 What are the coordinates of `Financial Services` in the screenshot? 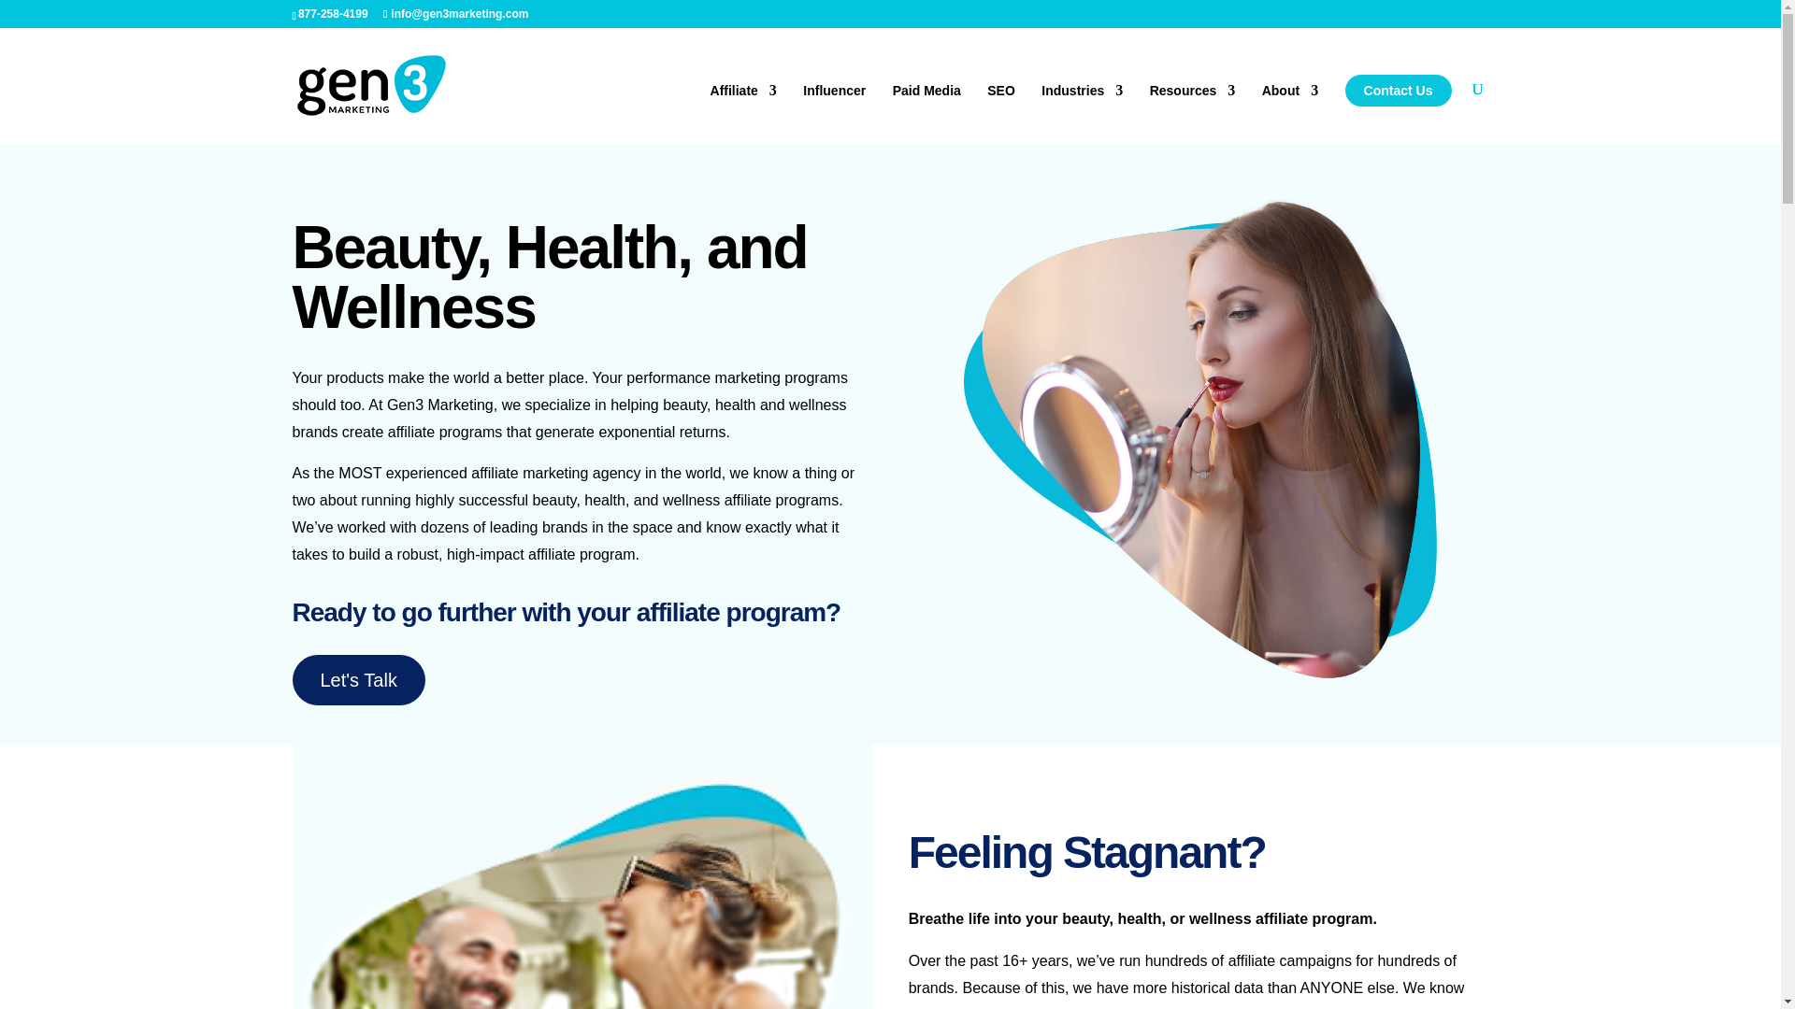 It's located at (582, 876).